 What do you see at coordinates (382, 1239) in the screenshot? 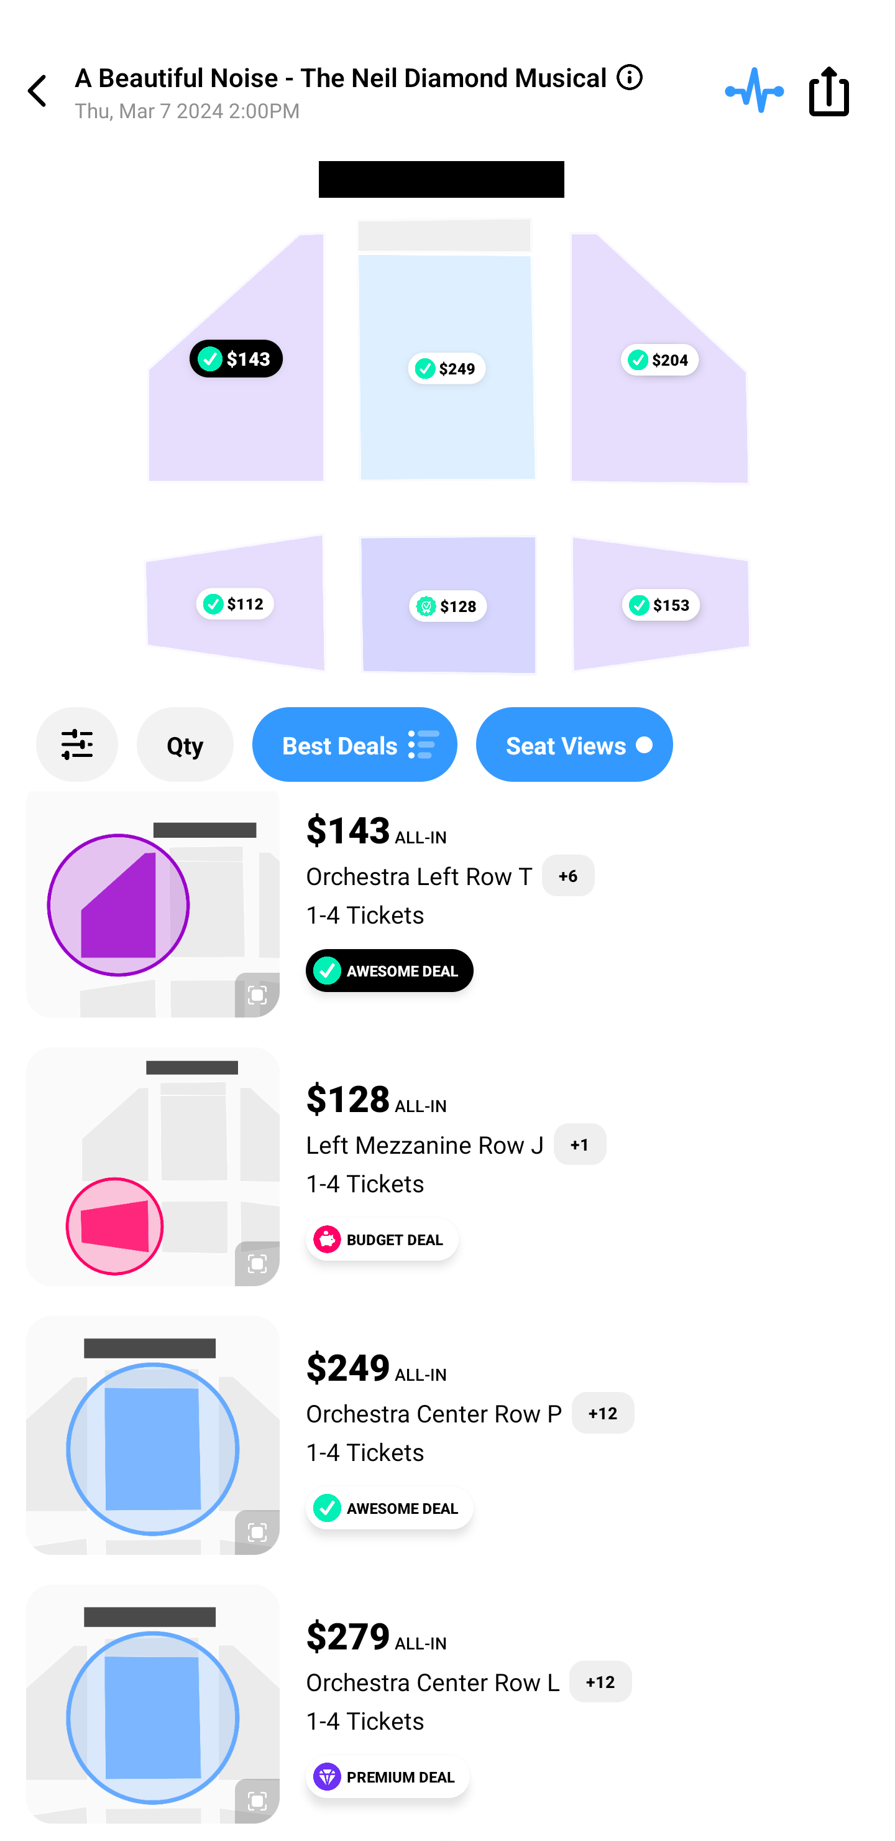
I see `BUDGET DEAL` at bounding box center [382, 1239].